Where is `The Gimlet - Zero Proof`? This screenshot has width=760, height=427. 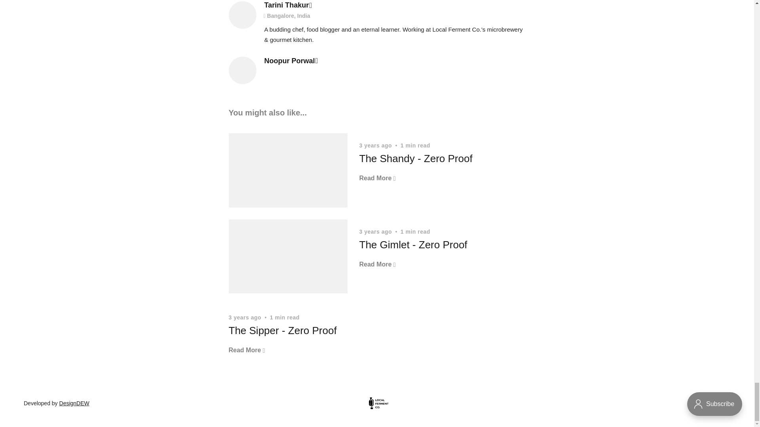
The Gimlet - Zero Proof is located at coordinates (413, 244).